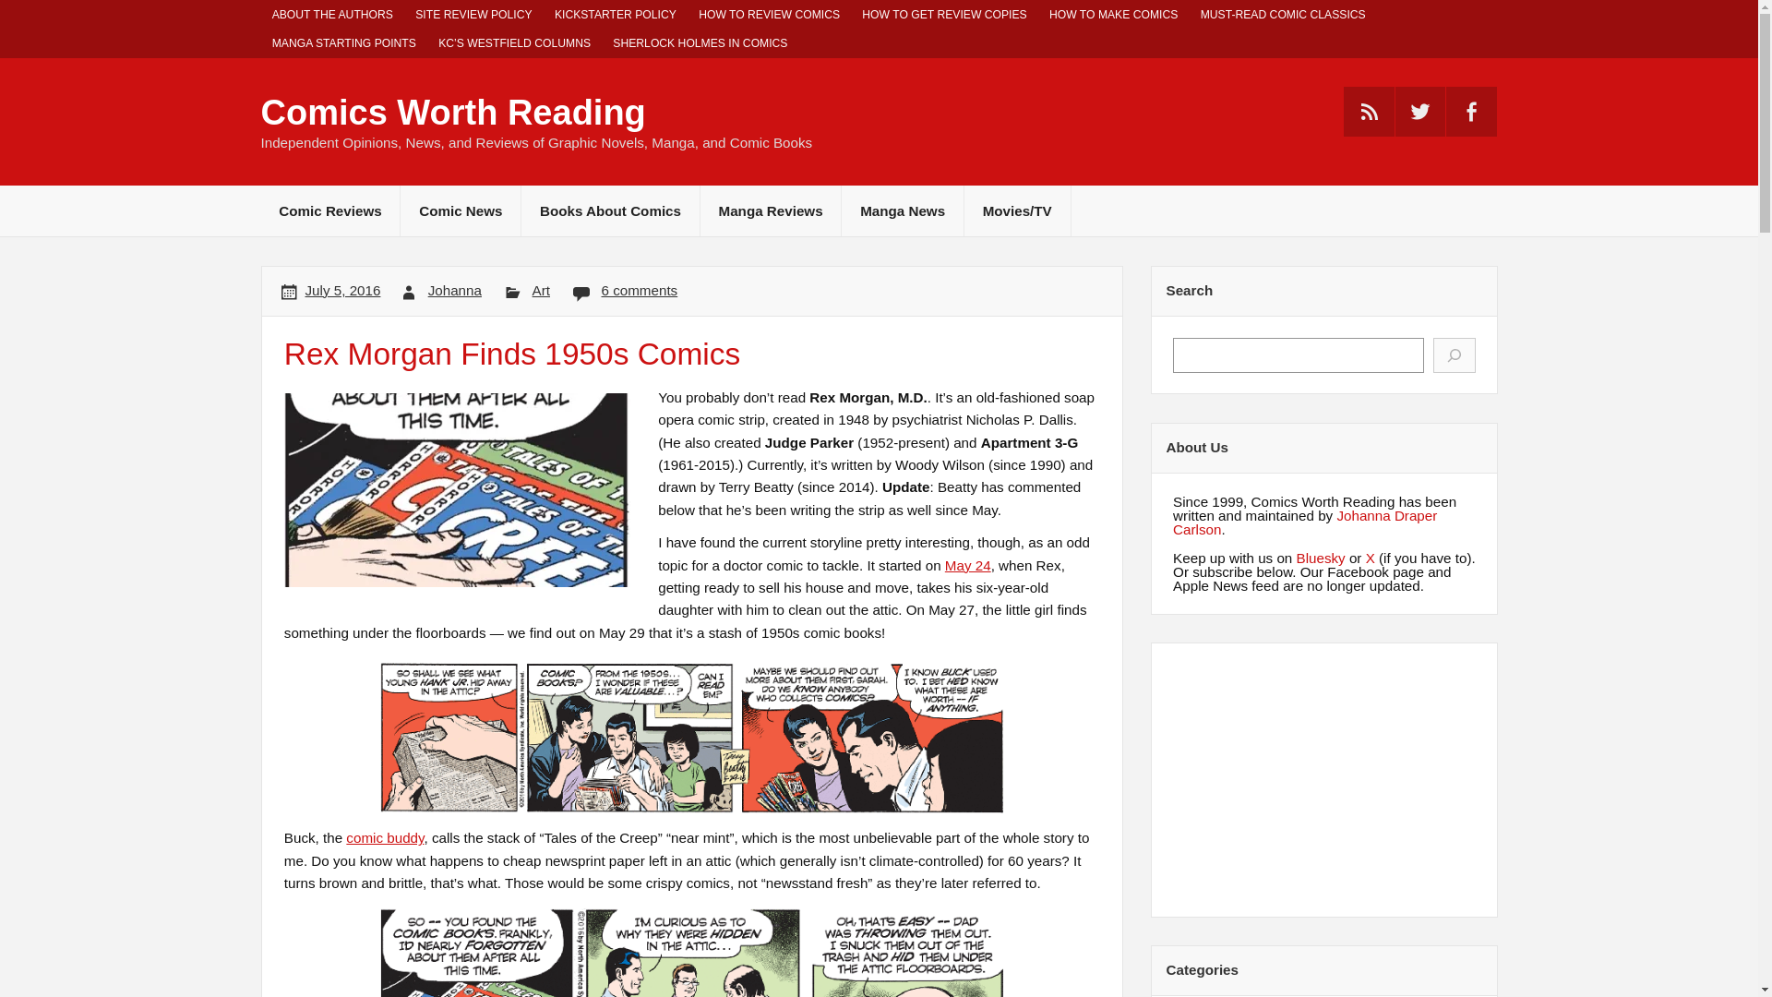  What do you see at coordinates (330, 210) in the screenshot?
I see `Comic Reviews` at bounding box center [330, 210].